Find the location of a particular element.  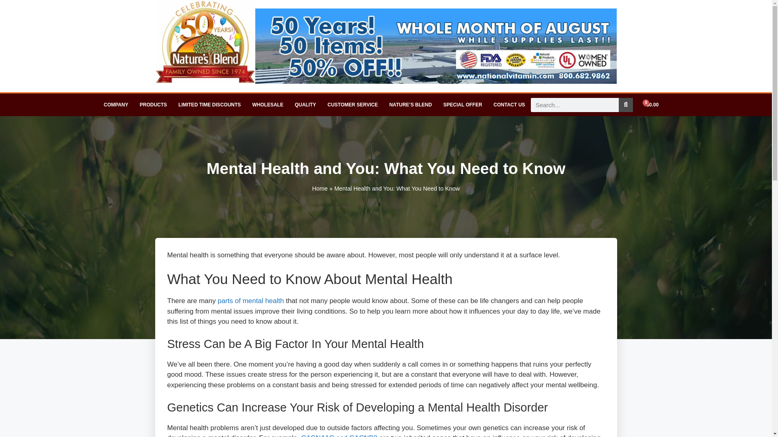

COMPANY is located at coordinates (116, 105).